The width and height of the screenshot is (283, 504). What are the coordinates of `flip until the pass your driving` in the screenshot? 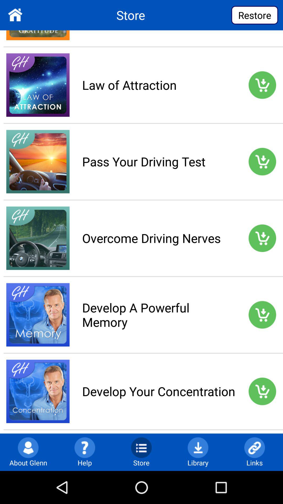 It's located at (159, 161).